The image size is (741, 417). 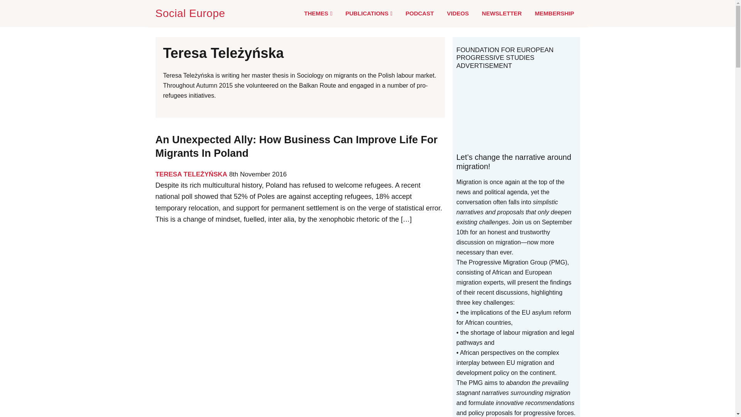 What do you see at coordinates (318, 14) in the screenshot?
I see `THEMES` at bounding box center [318, 14].